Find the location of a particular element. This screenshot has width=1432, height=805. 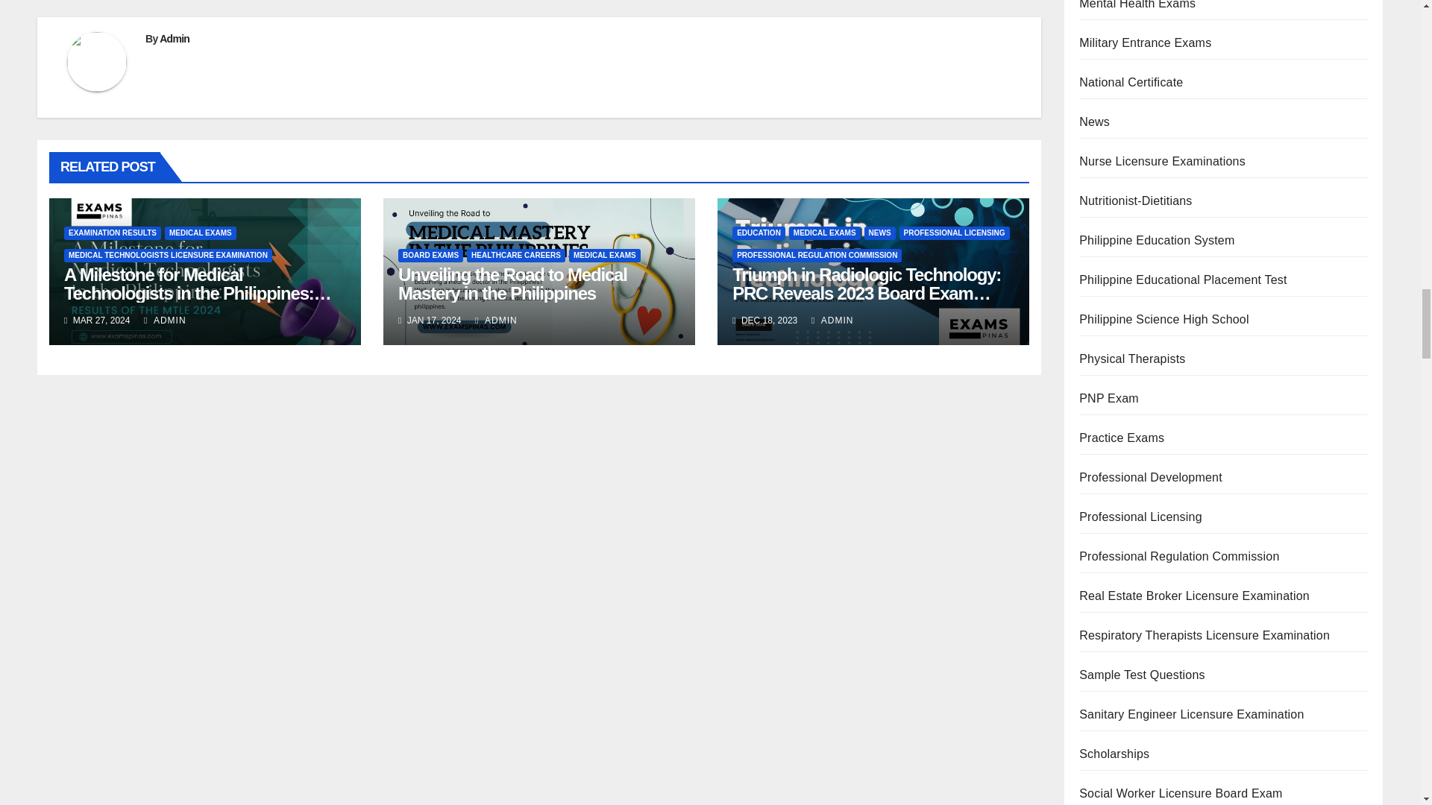

MEDICAL EXAMS is located at coordinates (200, 233).